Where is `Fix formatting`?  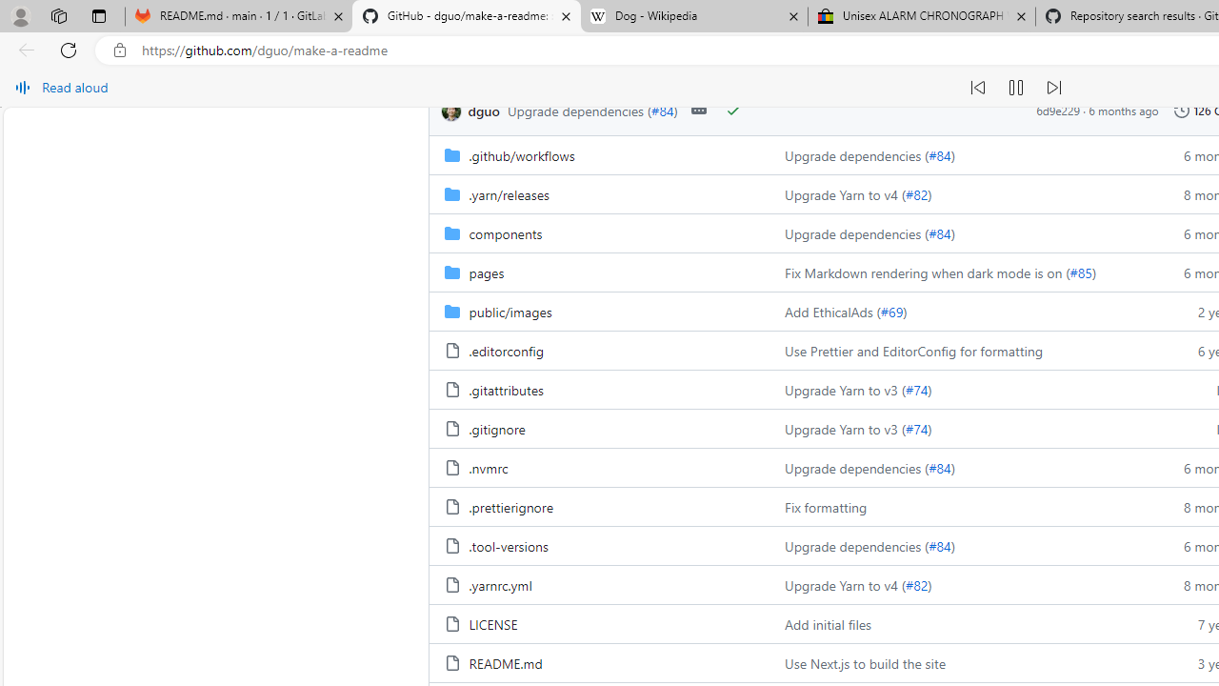 Fix formatting is located at coordinates (827, 507).